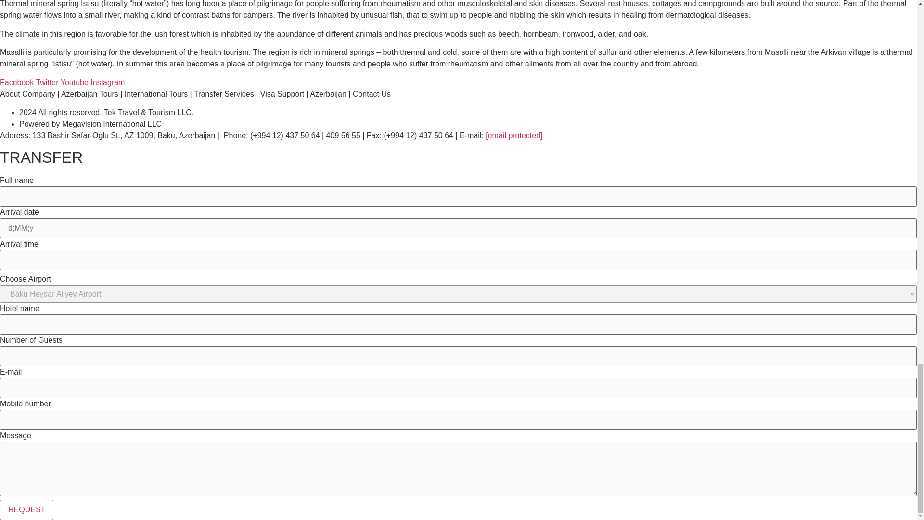 The width and height of the screenshot is (924, 520). What do you see at coordinates (76, 83) in the screenshot?
I see `Youtube` at bounding box center [76, 83].